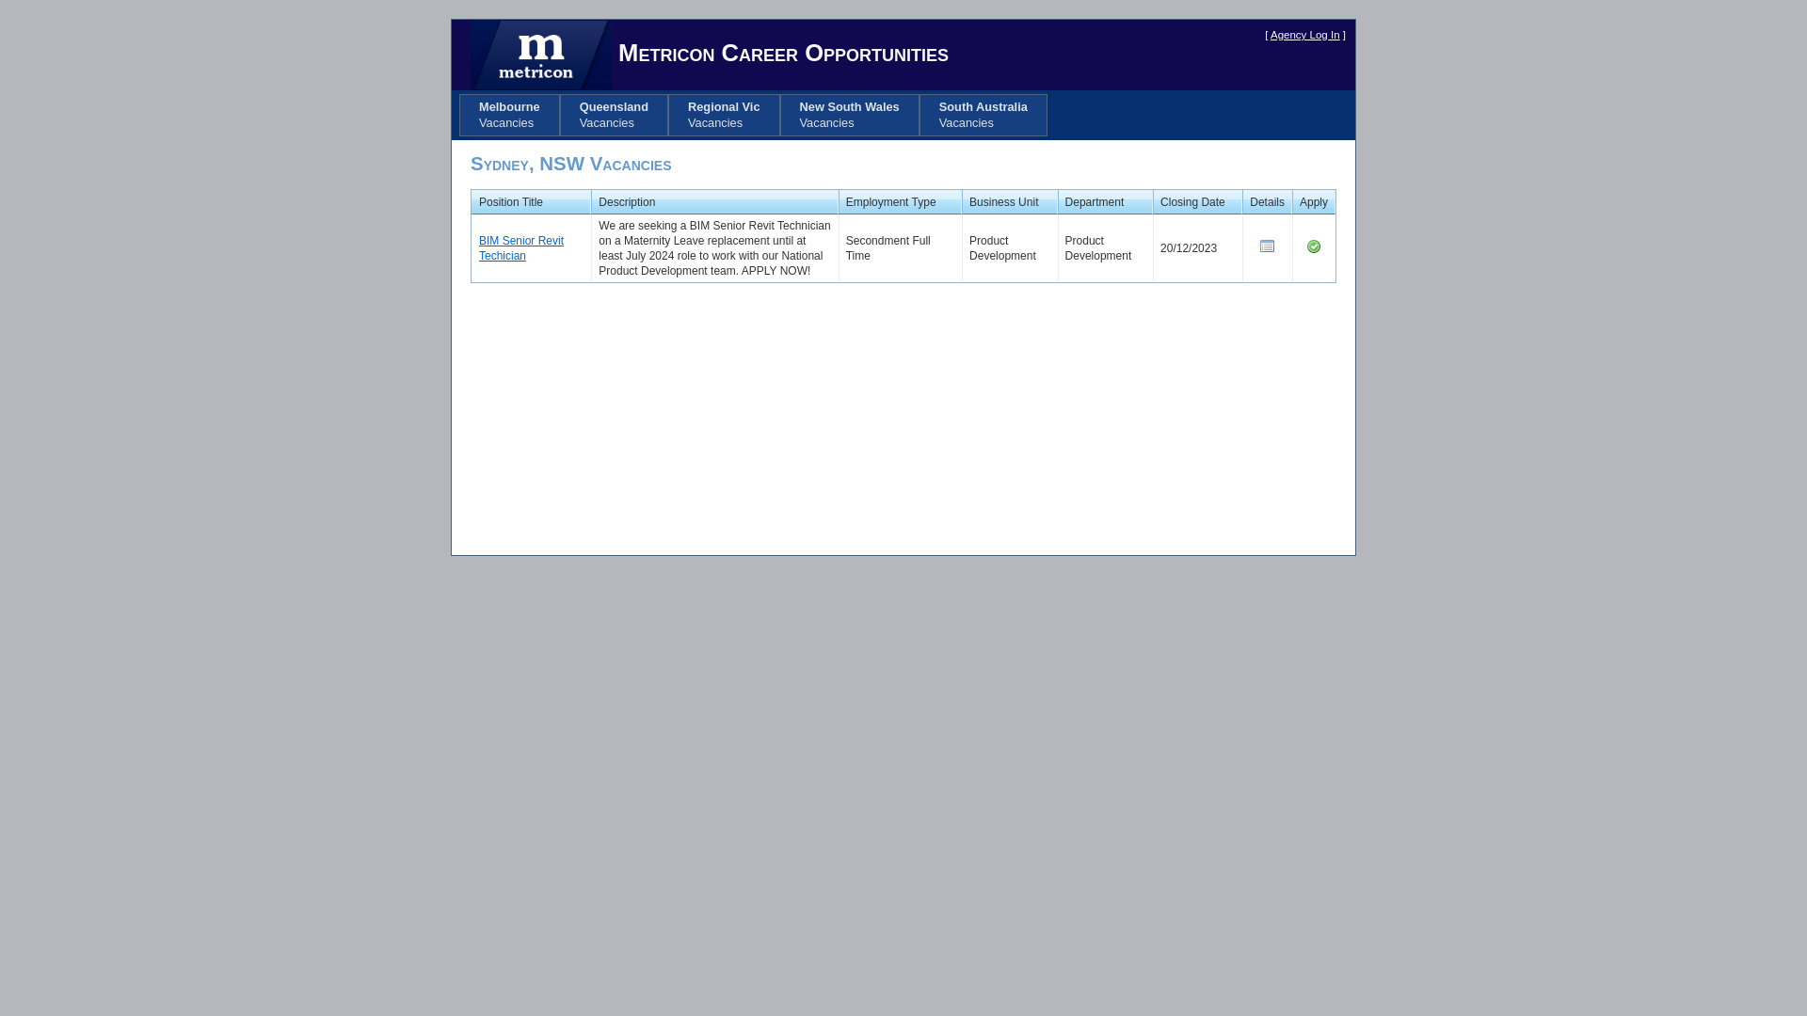 The image size is (1807, 1016). What do you see at coordinates (890, 202) in the screenshot?
I see `Employment Type` at bounding box center [890, 202].